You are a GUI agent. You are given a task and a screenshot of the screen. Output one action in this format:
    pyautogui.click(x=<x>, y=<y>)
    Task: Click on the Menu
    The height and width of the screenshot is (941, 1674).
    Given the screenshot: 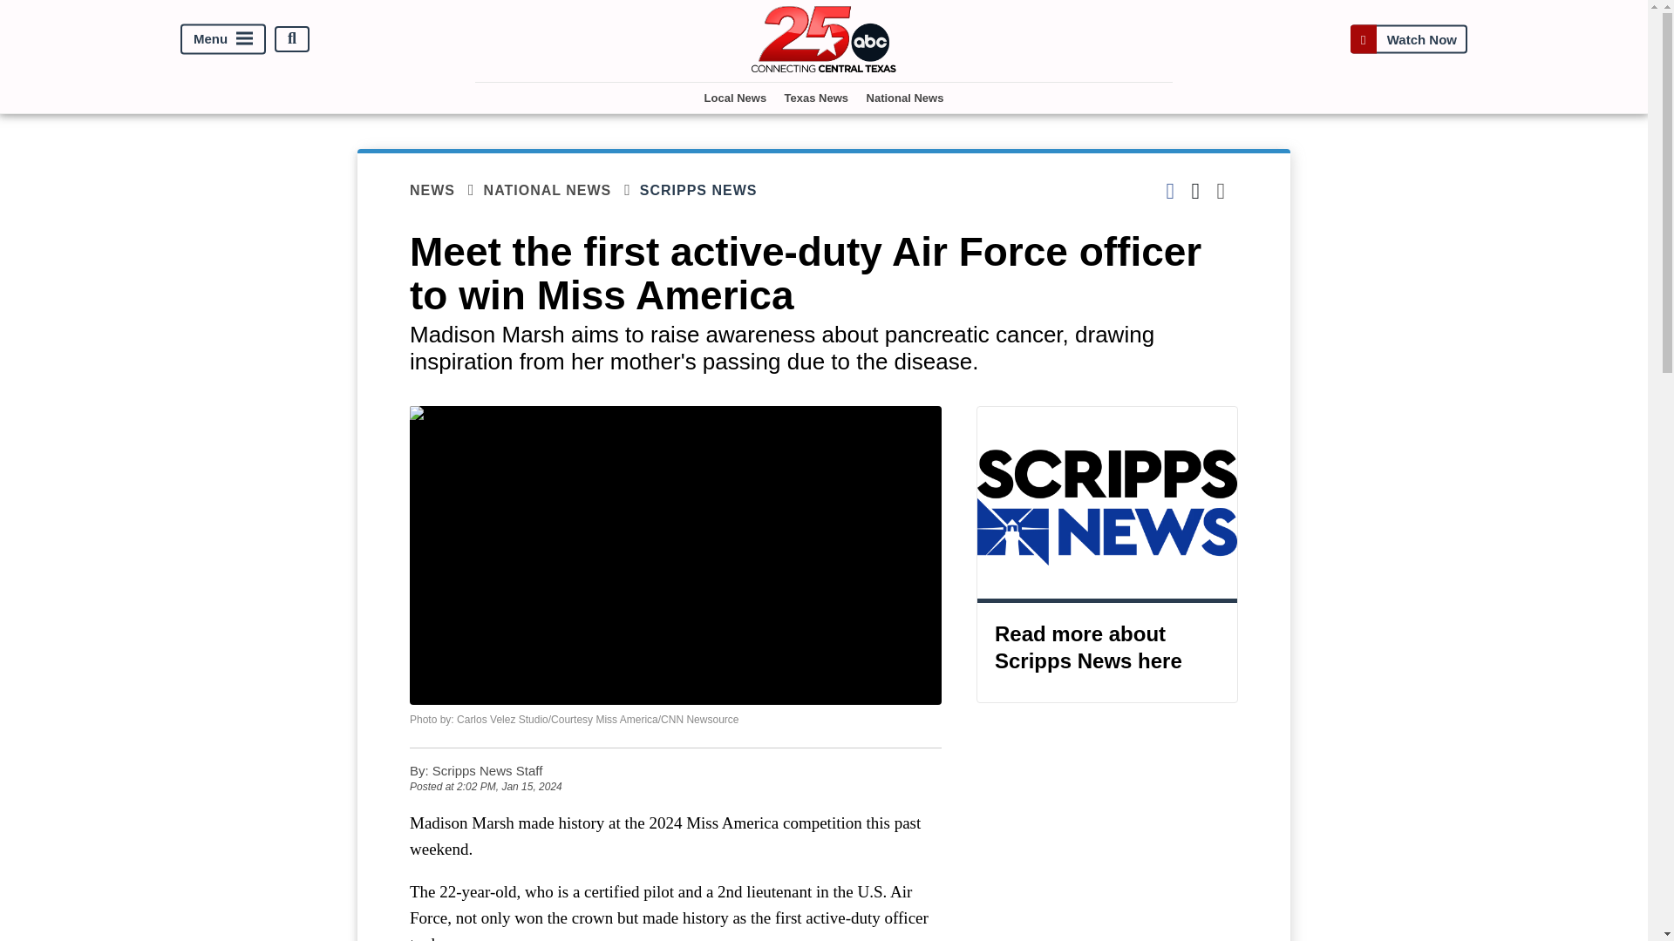 What is the action you would take?
    pyautogui.click(x=223, y=38)
    